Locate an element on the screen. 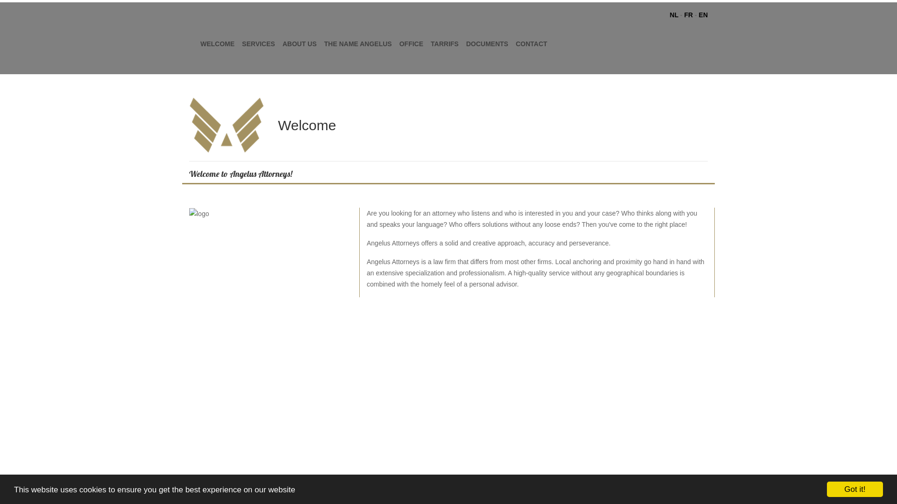 This screenshot has width=897, height=504. CONTACT is located at coordinates (532, 44).